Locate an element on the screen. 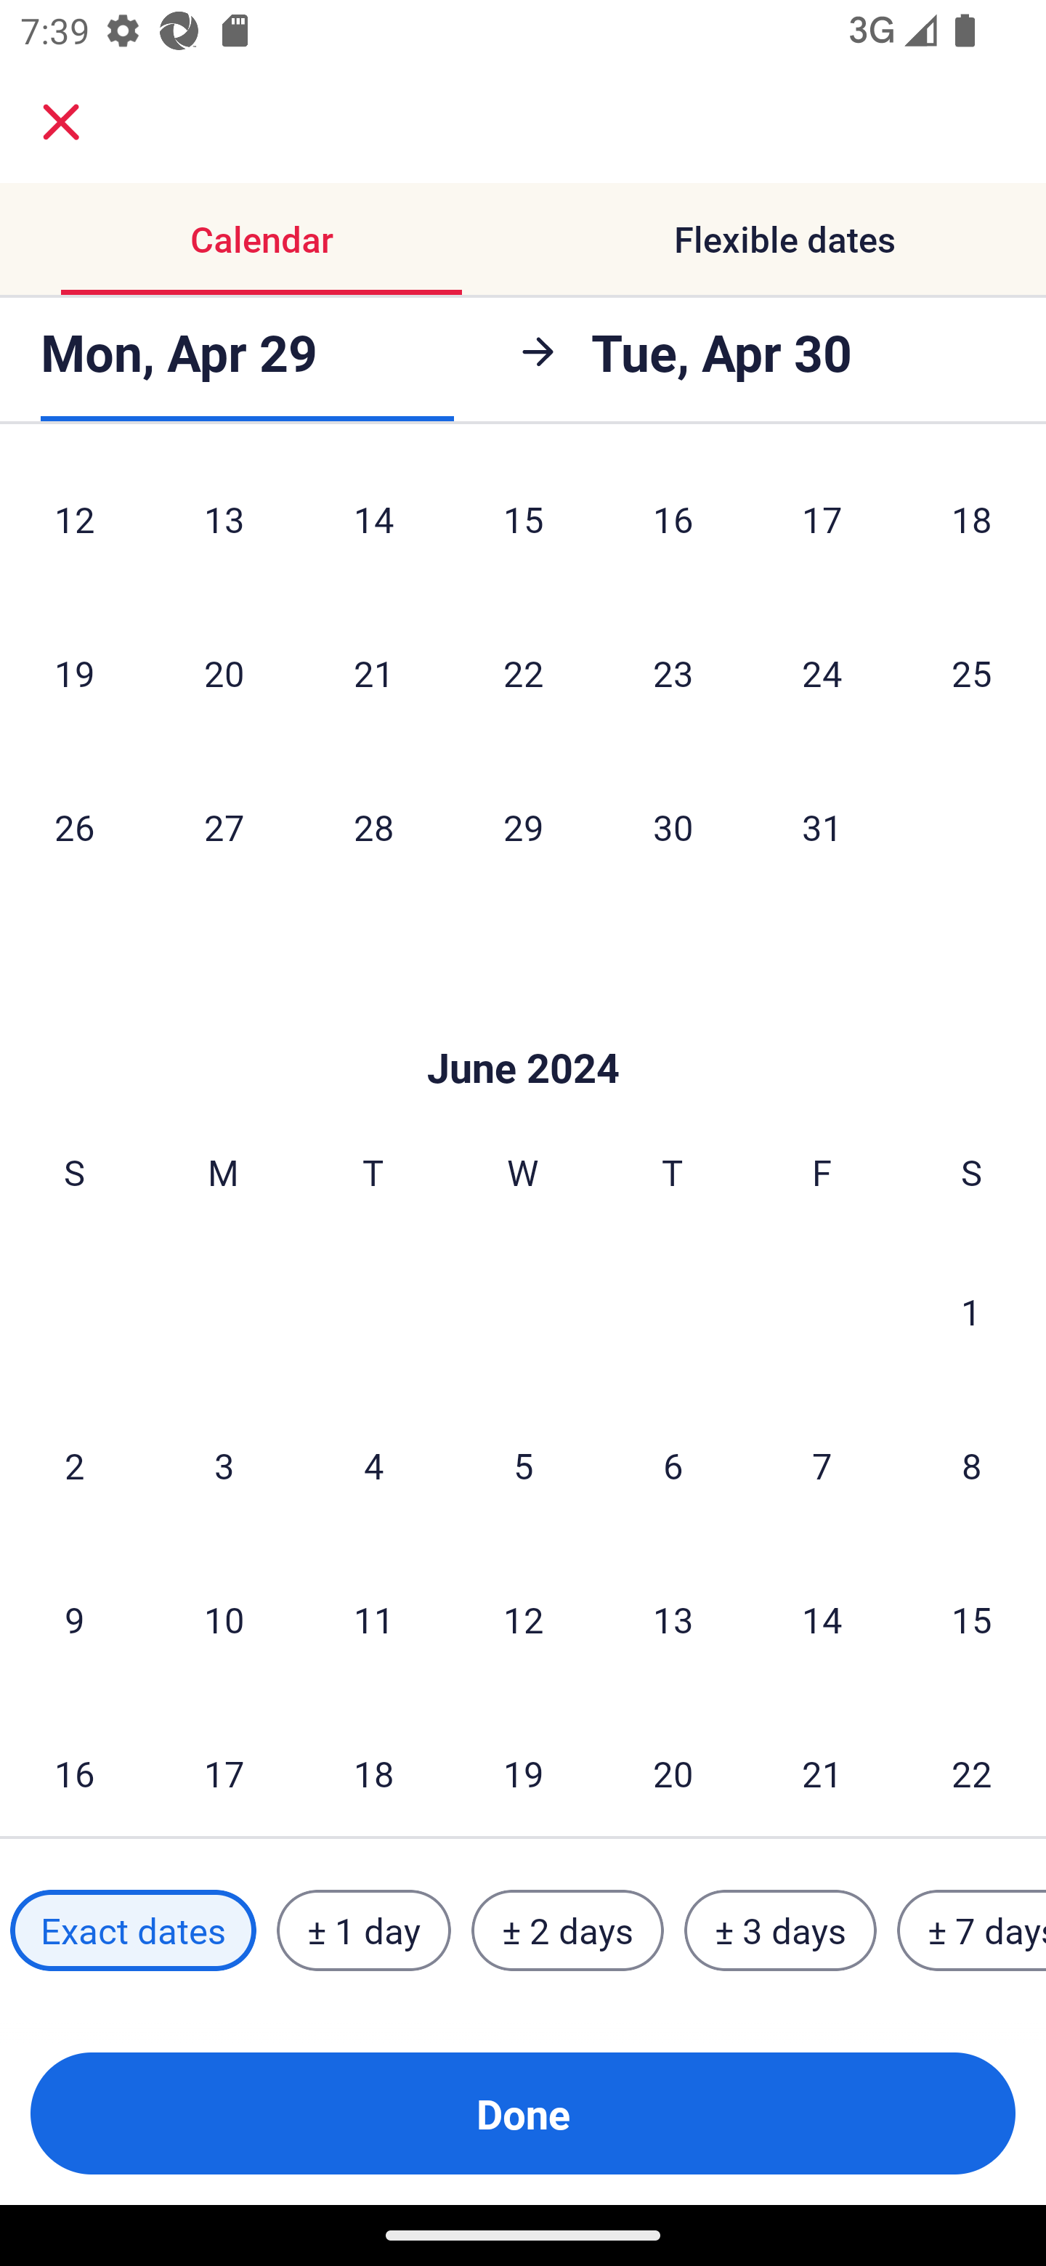  Exact dates is located at coordinates (133, 1930).